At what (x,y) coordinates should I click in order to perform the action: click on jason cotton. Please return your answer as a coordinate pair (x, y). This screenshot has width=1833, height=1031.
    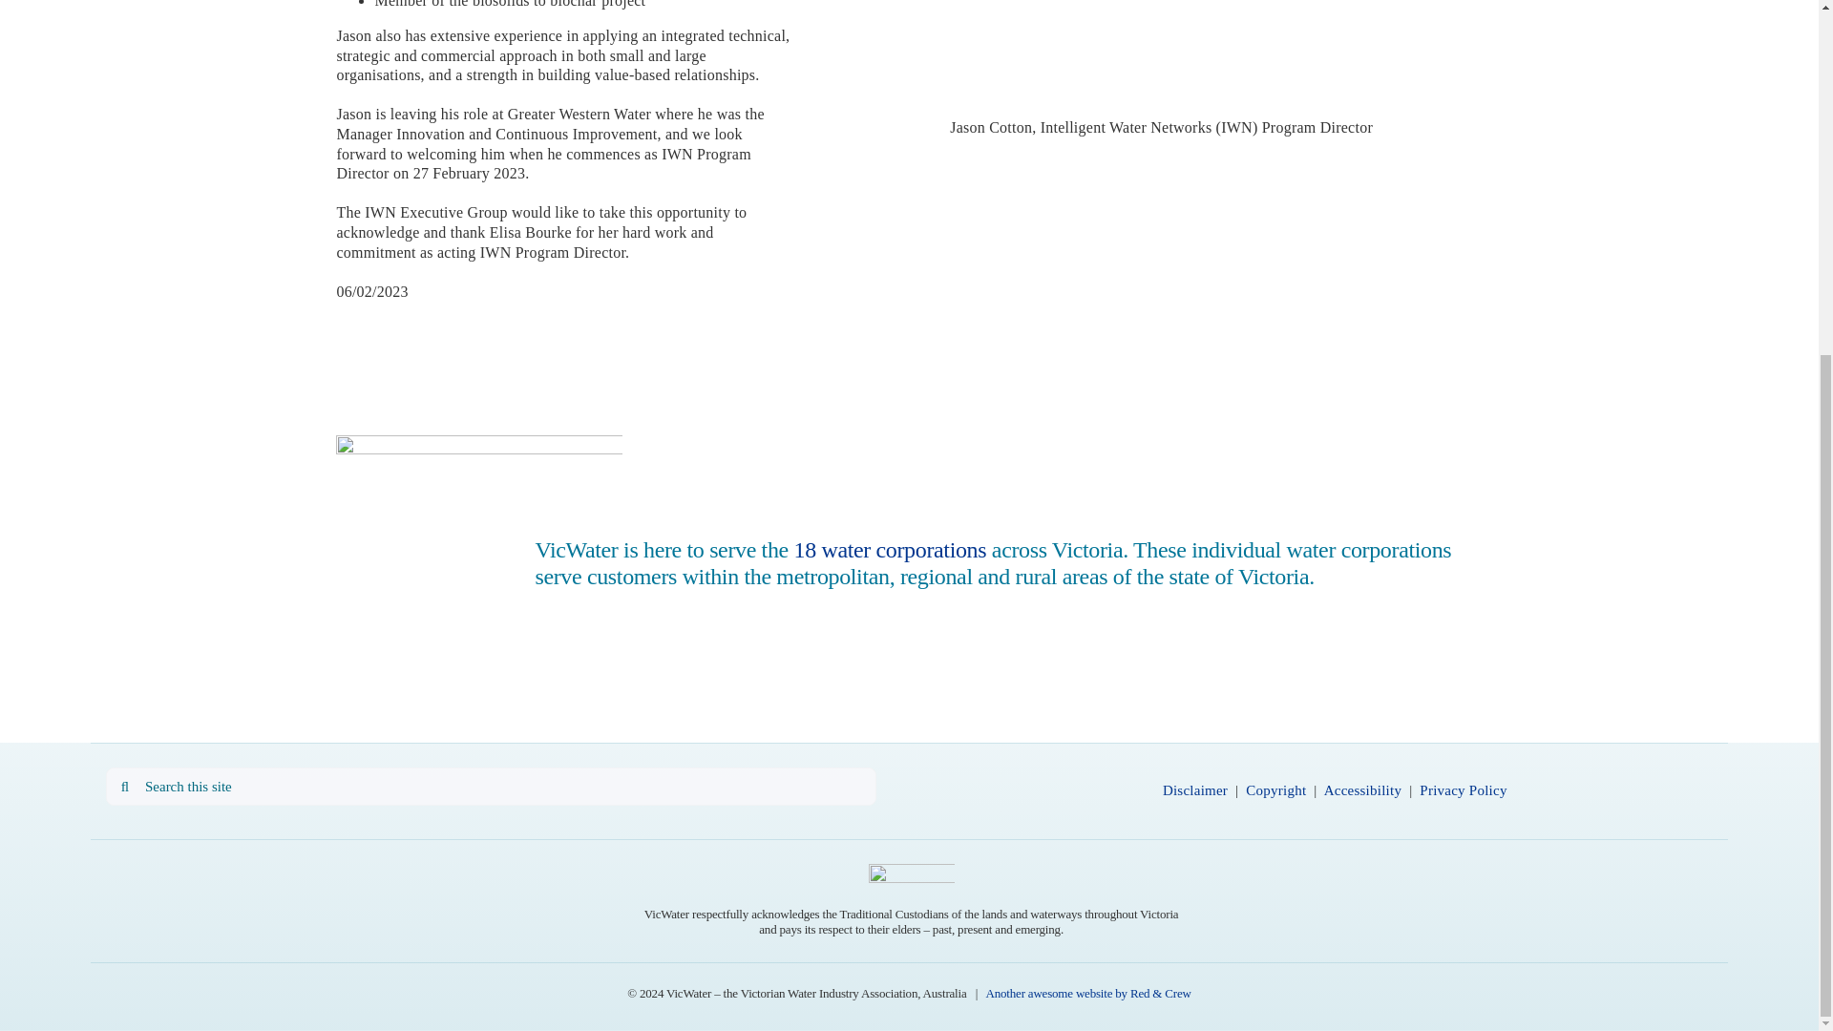
    Looking at the image, I should click on (1161, 59).